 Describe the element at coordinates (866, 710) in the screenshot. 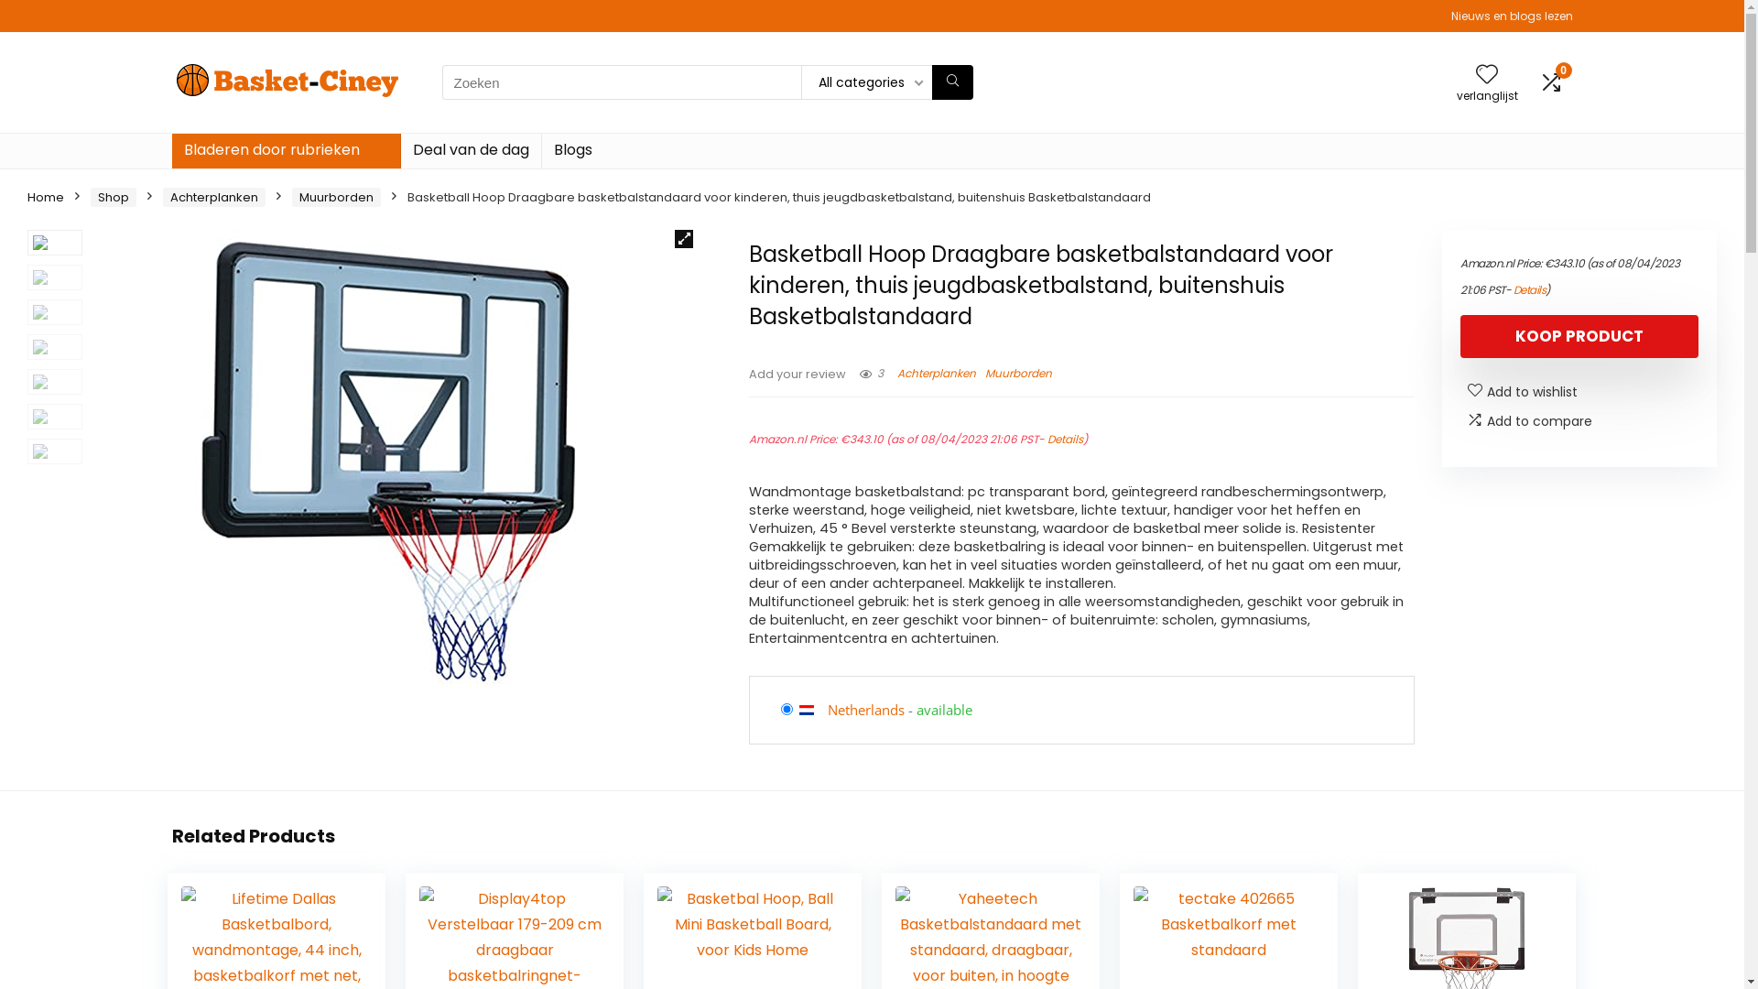

I see `Netherlands` at that location.